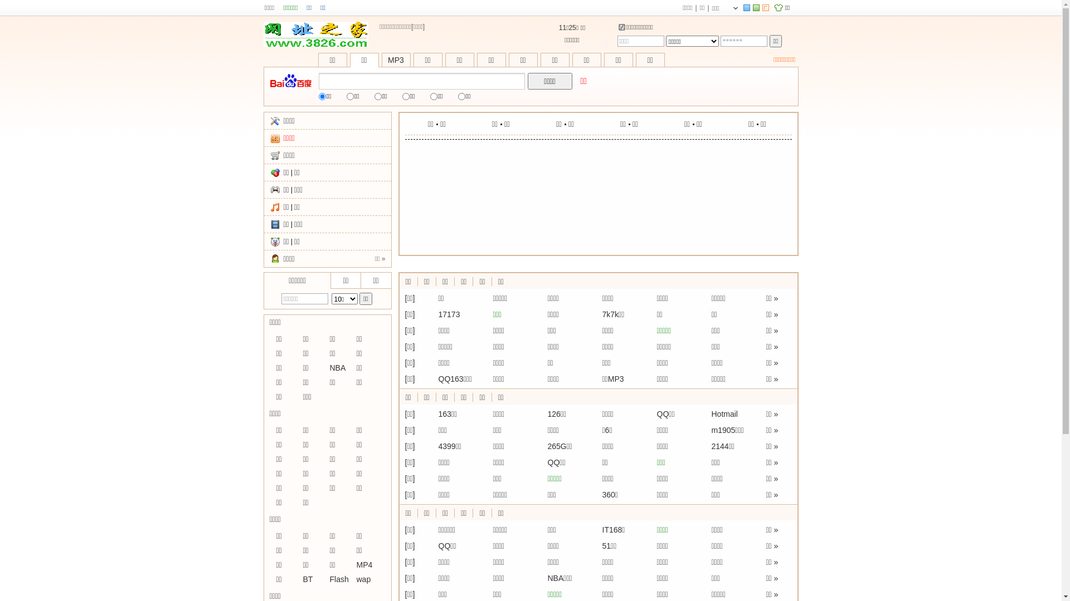  What do you see at coordinates (338, 368) in the screenshot?
I see `NBA` at bounding box center [338, 368].